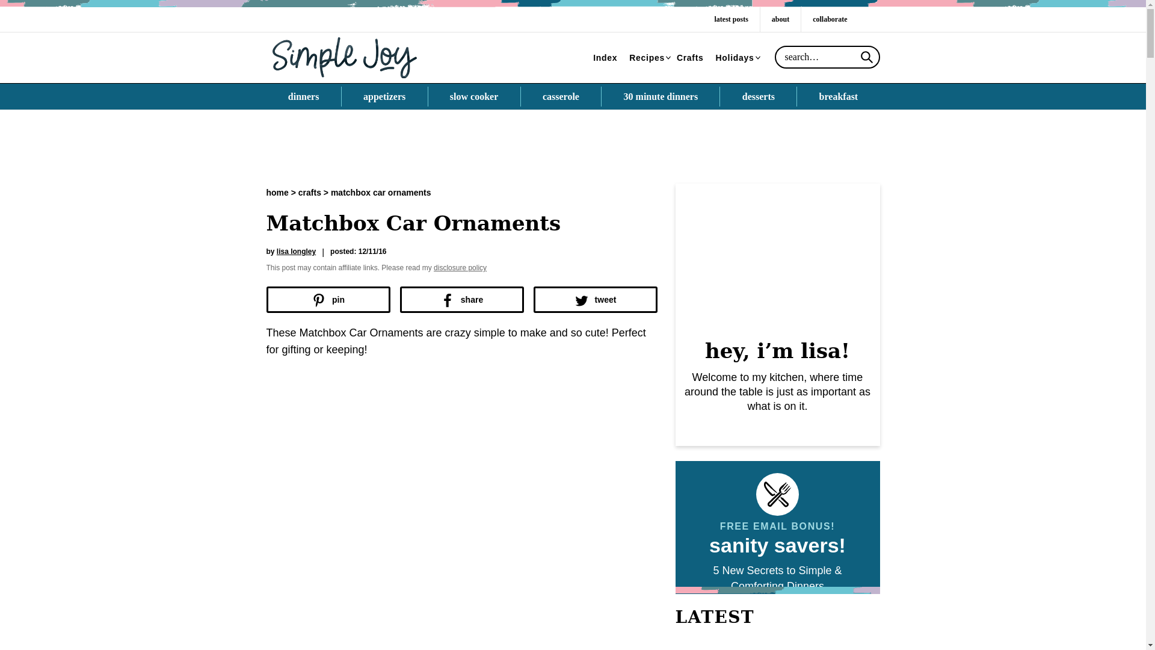 The width and height of the screenshot is (1155, 650). What do you see at coordinates (594, 300) in the screenshot?
I see `Share on Twitter` at bounding box center [594, 300].